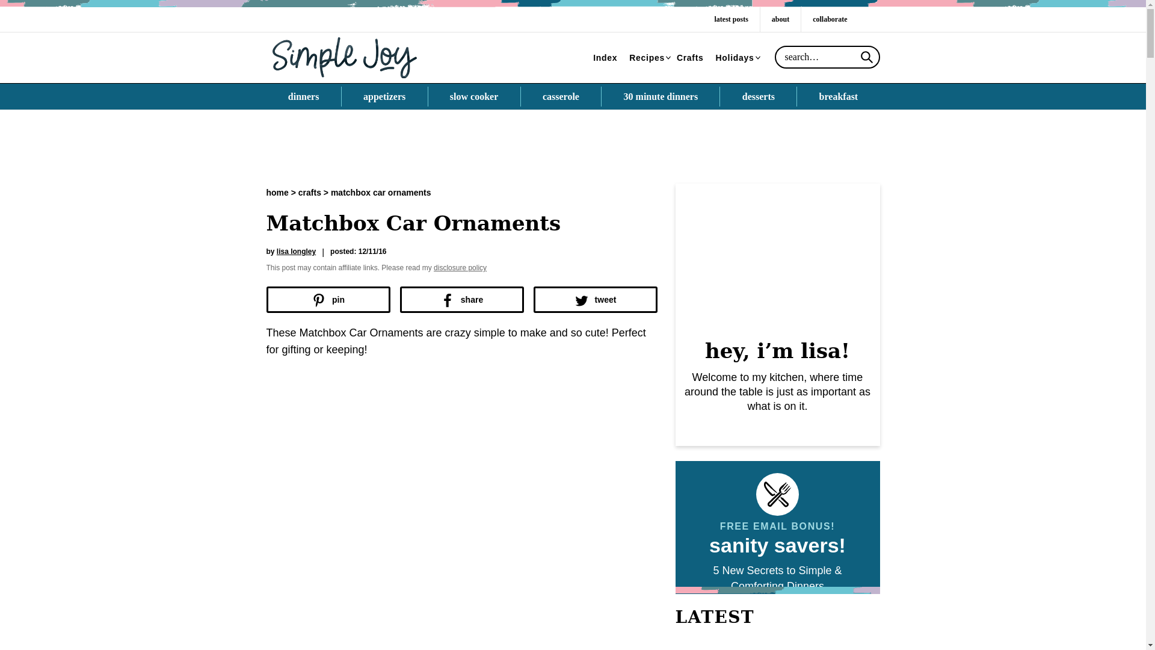 The width and height of the screenshot is (1155, 650). What do you see at coordinates (594, 300) in the screenshot?
I see `Share on Twitter` at bounding box center [594, 300].